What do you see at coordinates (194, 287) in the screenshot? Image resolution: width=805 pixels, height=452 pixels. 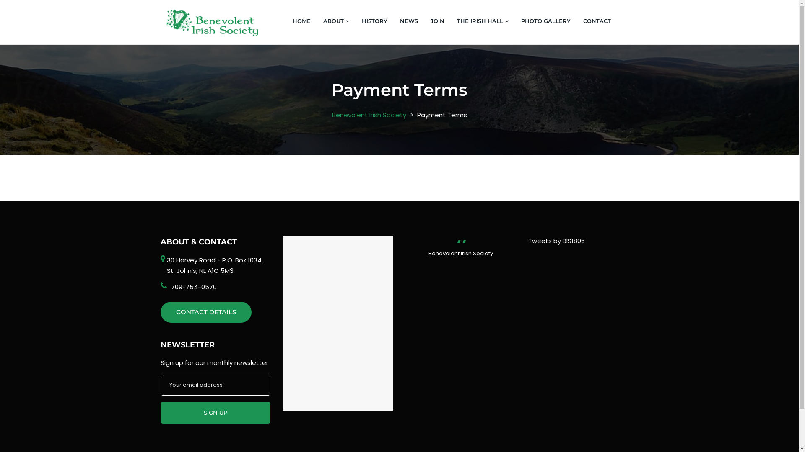 I see `709-754-0570` at bounding box center [194, 287].